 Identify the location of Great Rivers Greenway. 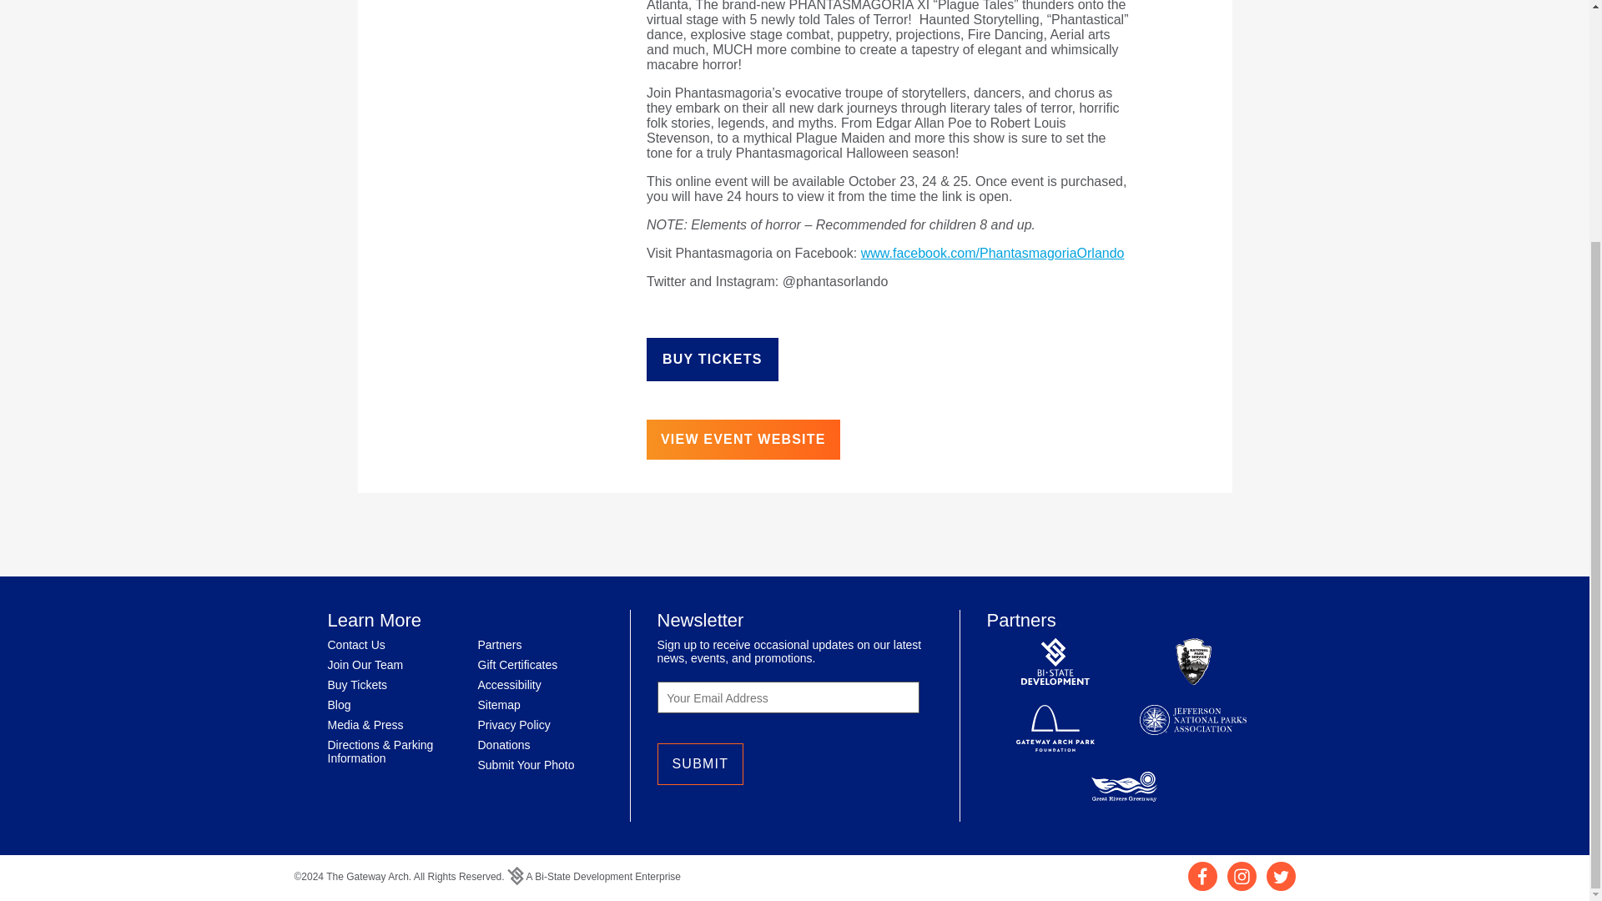
(1125, 788).